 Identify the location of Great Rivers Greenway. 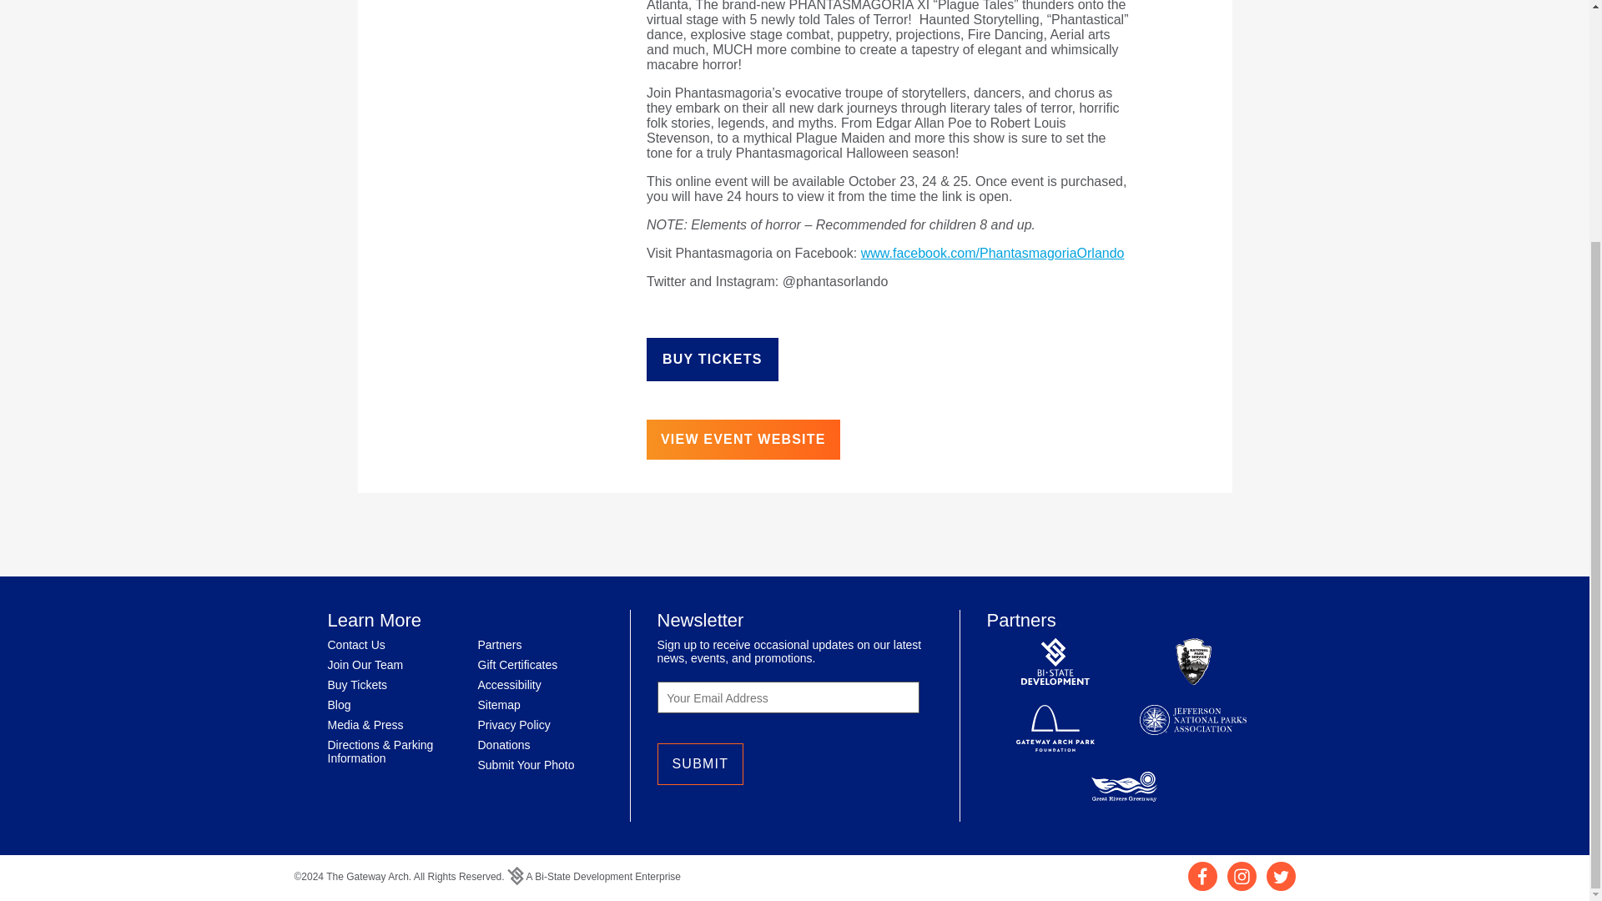
(1125, 788).